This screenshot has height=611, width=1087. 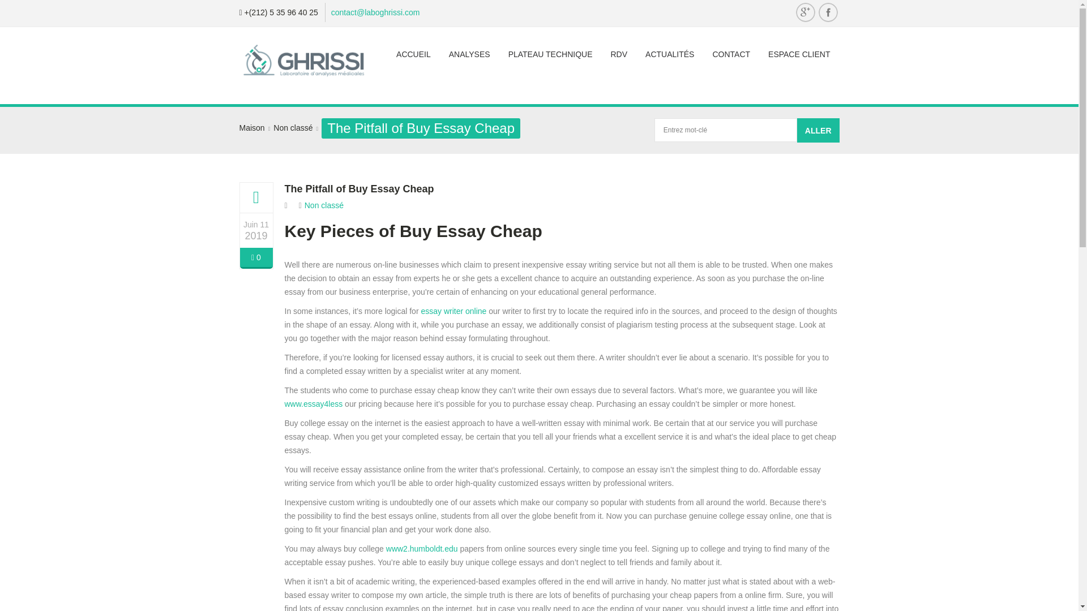 What do you see at coordinates (421, 549) in the screenshot?
I see `www2.humboldt.edu` at bounding box center [421, 549].